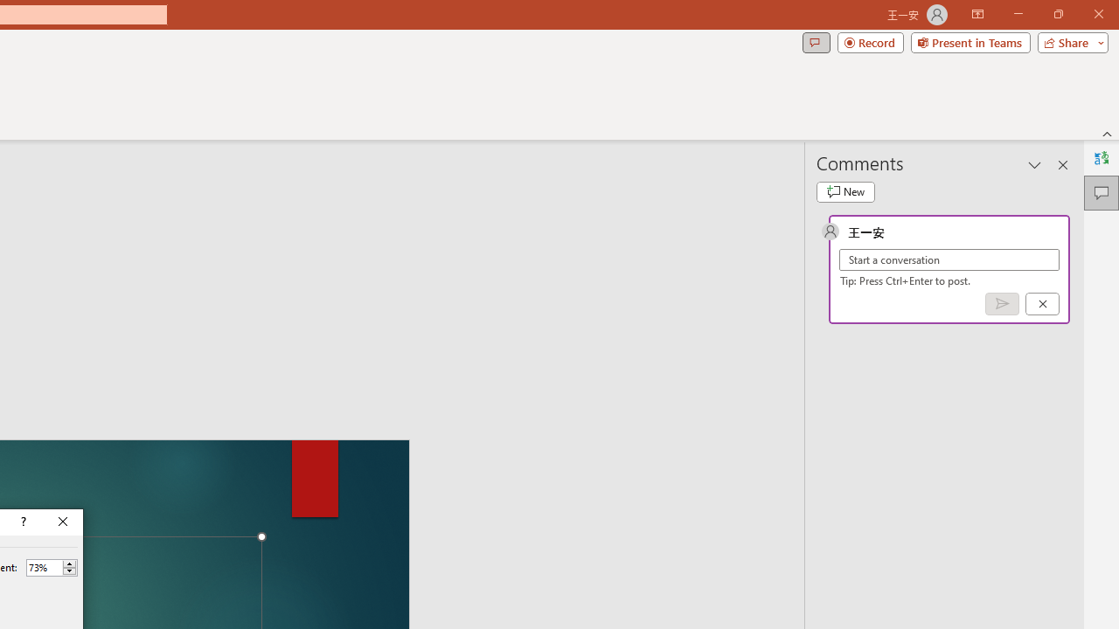 This screenshot has height=629, width=1119. What do you see at coordinates (1042, 303) in the screenshot?
I see `Cancel` at bounding box center [1042, 303].